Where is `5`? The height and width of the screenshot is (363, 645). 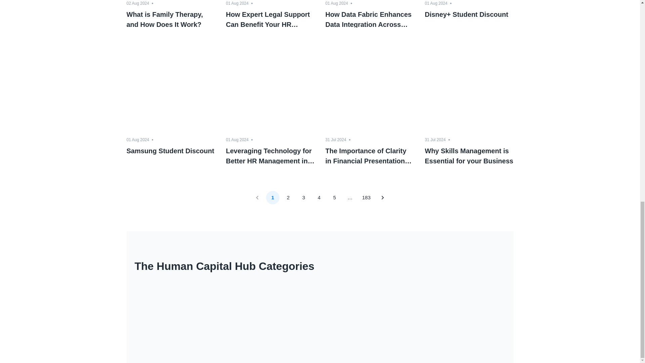
5 is located at coordinates (334, 198).